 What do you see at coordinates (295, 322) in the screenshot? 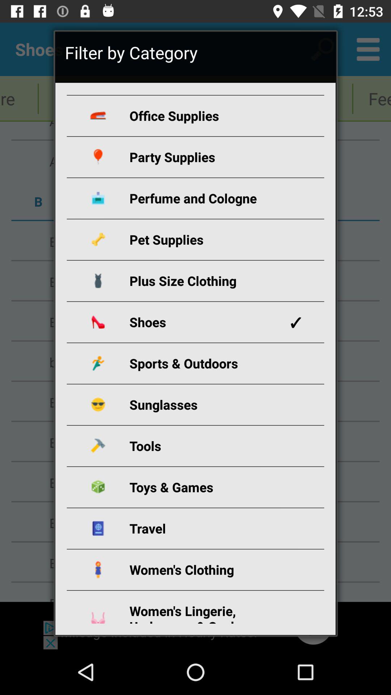
I see `select item next to shoes icon` at bounding box center [295, 322].